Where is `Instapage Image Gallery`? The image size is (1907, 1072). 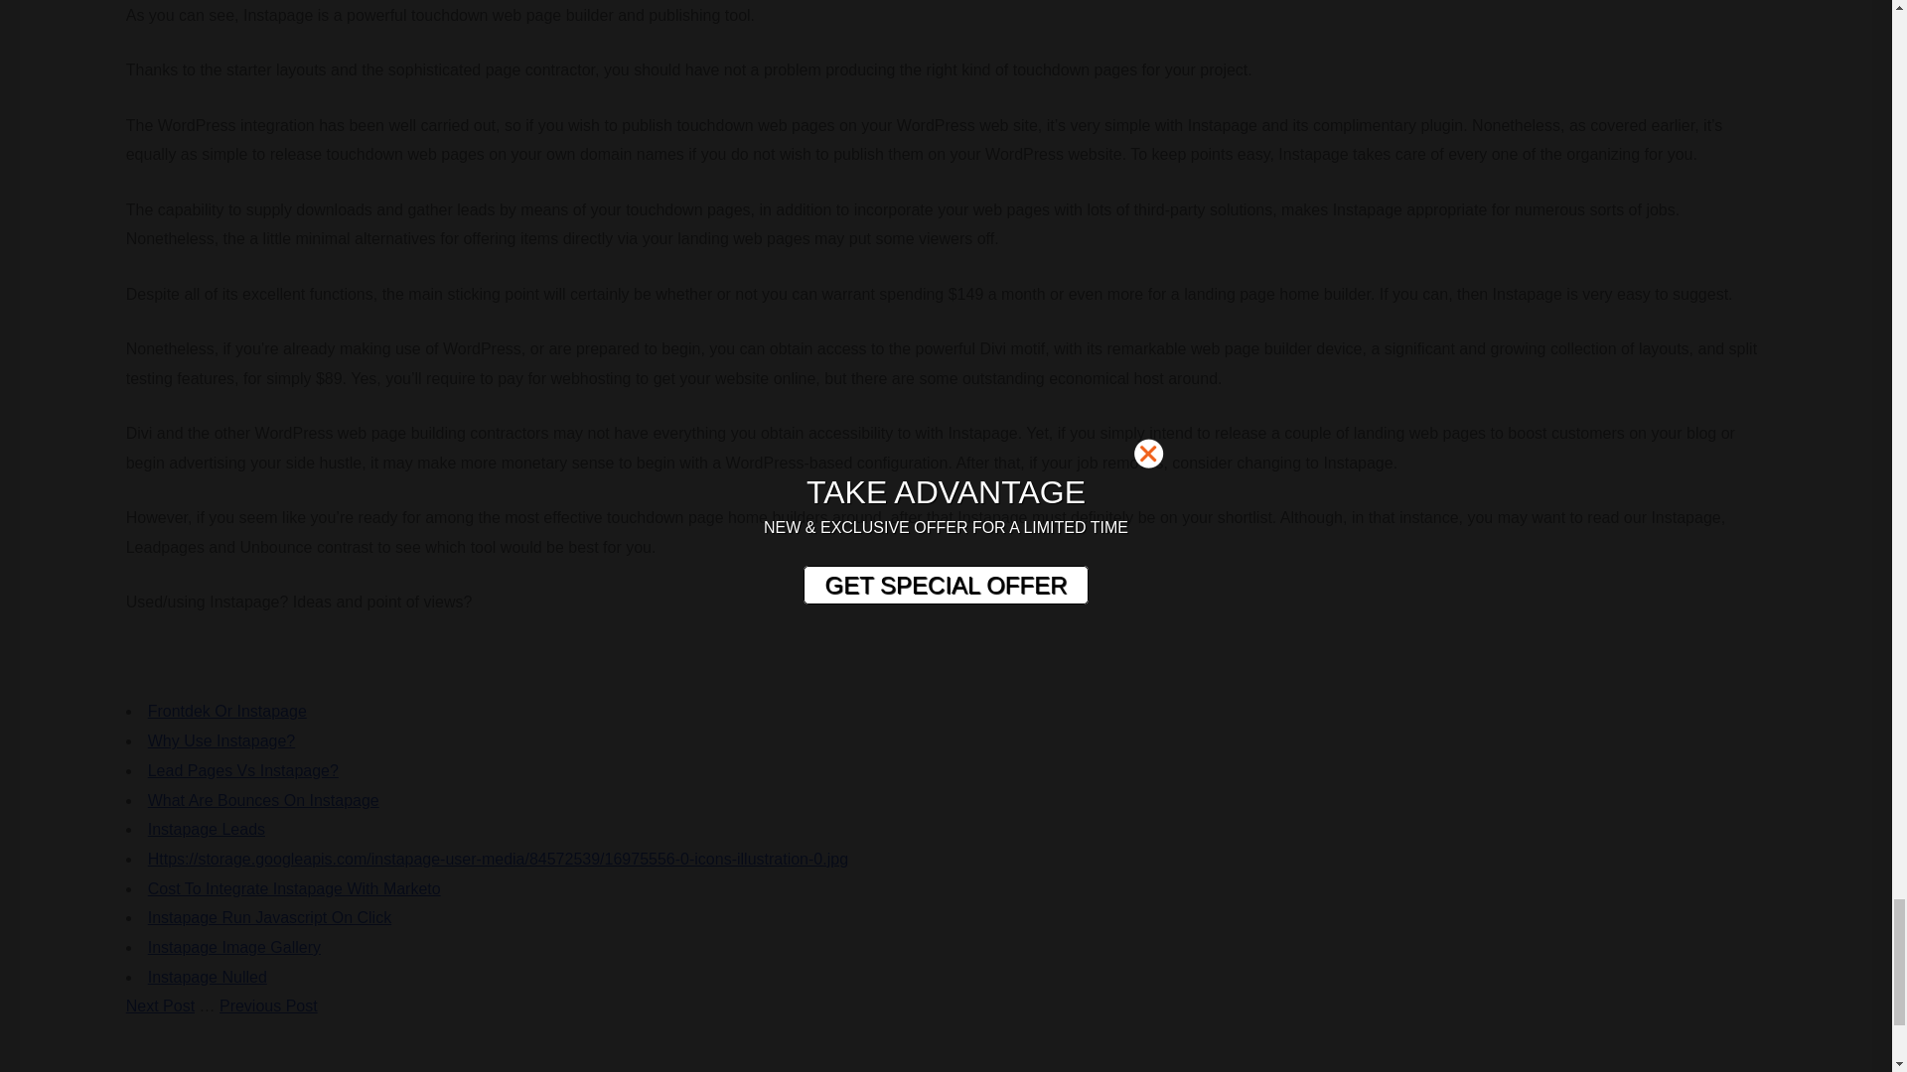 Instapage Image Gallery is located at coordinates (234, 947).